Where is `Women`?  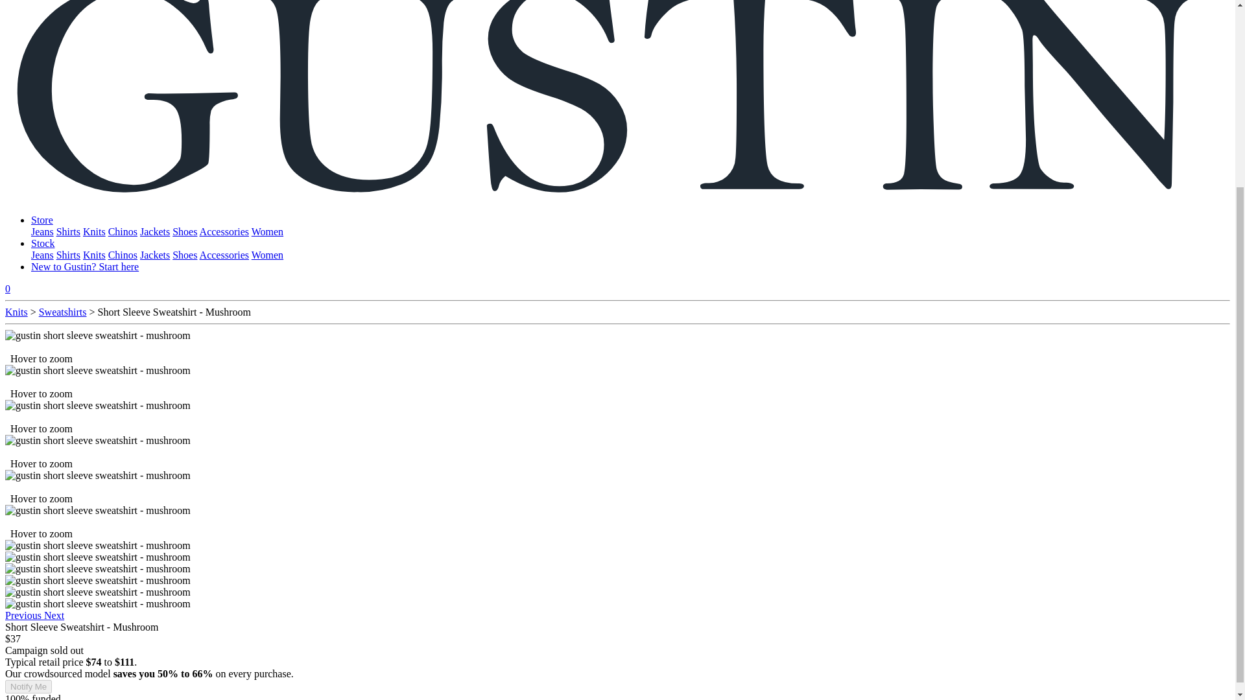 Women is located at coordinates (267, 231).